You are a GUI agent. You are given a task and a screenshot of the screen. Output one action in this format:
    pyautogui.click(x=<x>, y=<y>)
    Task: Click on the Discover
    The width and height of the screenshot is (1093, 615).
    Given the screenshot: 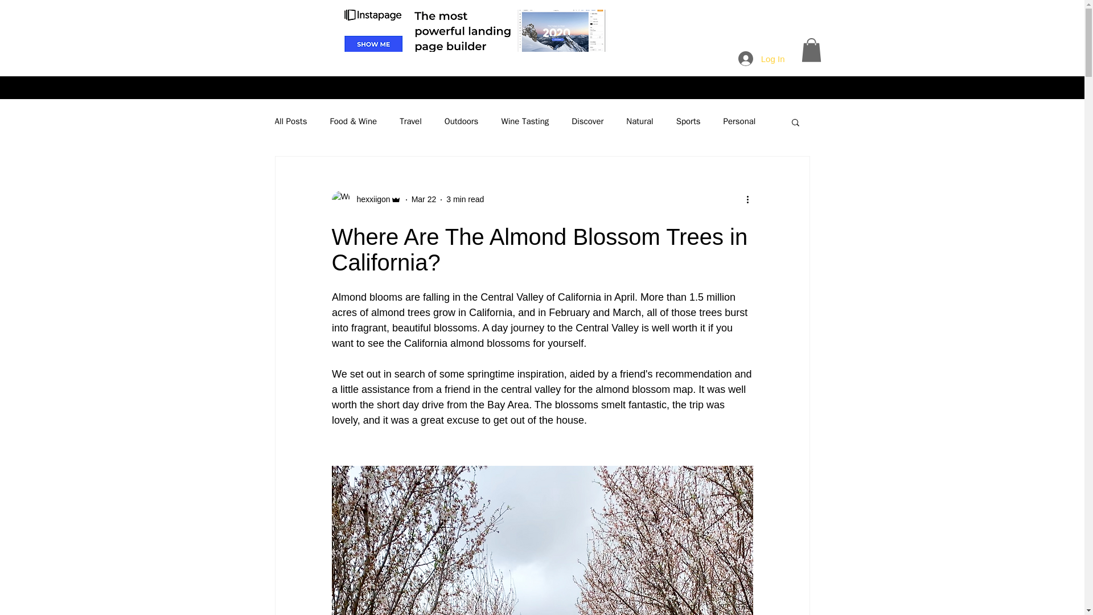 What is the action you would take?
    pyautogui.click(x=587, y=121)
    